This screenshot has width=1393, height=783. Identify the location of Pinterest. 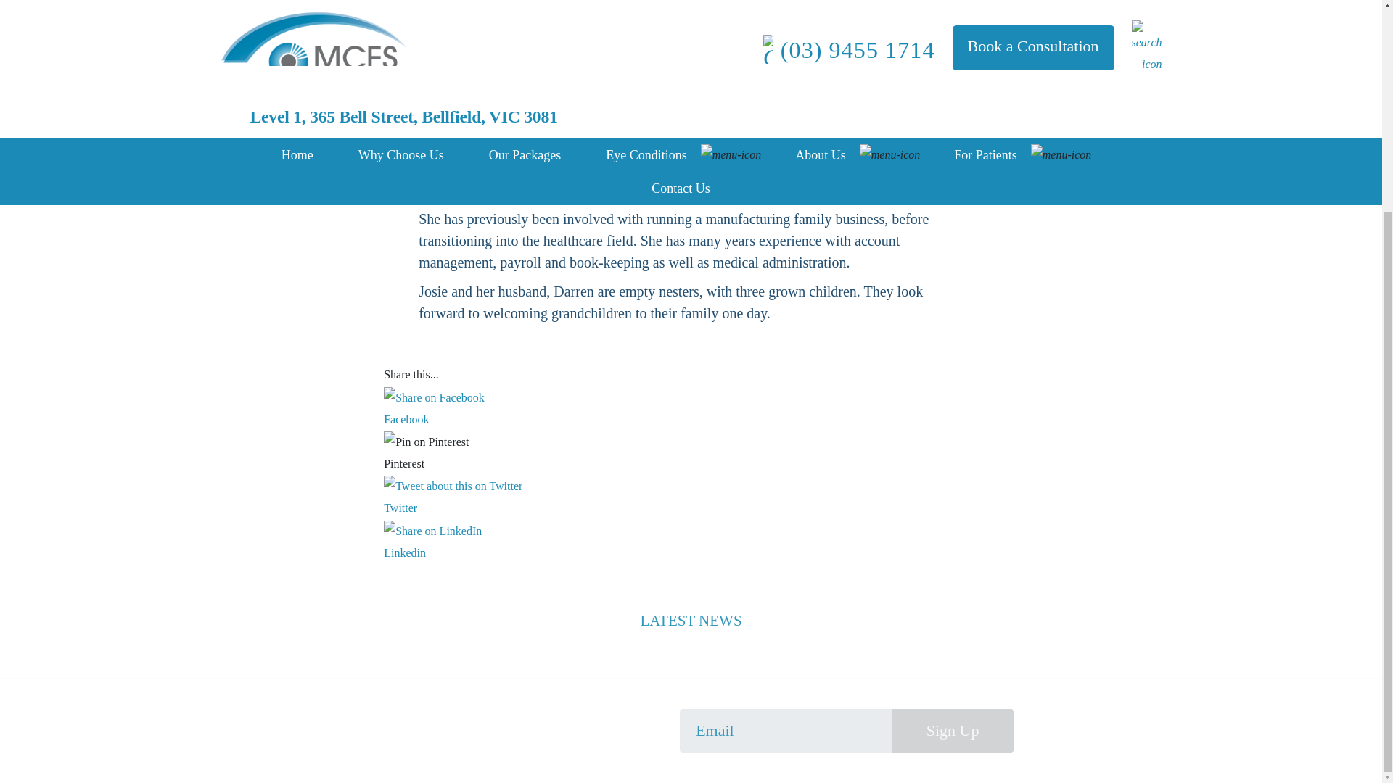
(691, 464).